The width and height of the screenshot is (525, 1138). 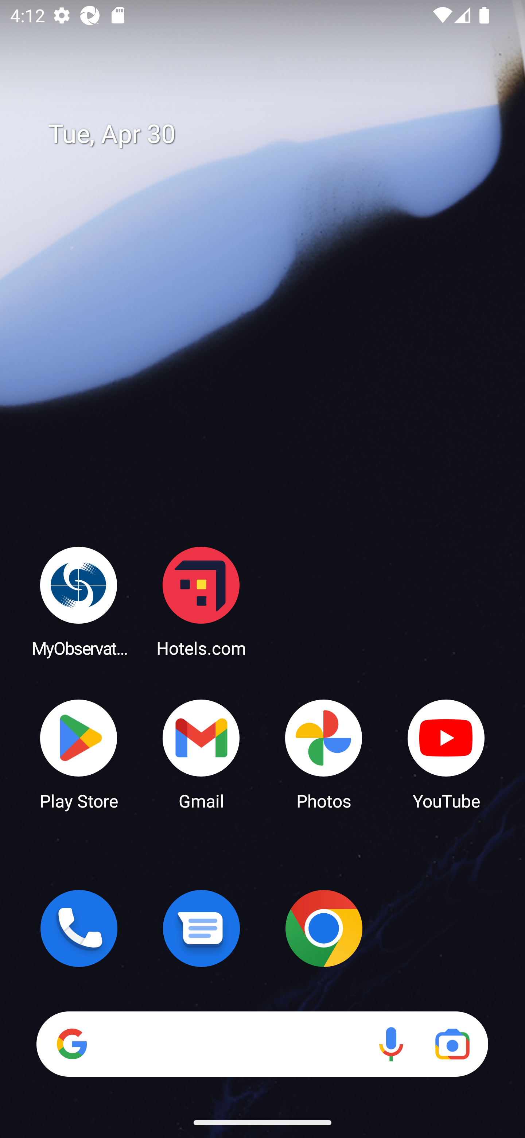 I want to click on Hotels.com, so click(x=201, y=601).